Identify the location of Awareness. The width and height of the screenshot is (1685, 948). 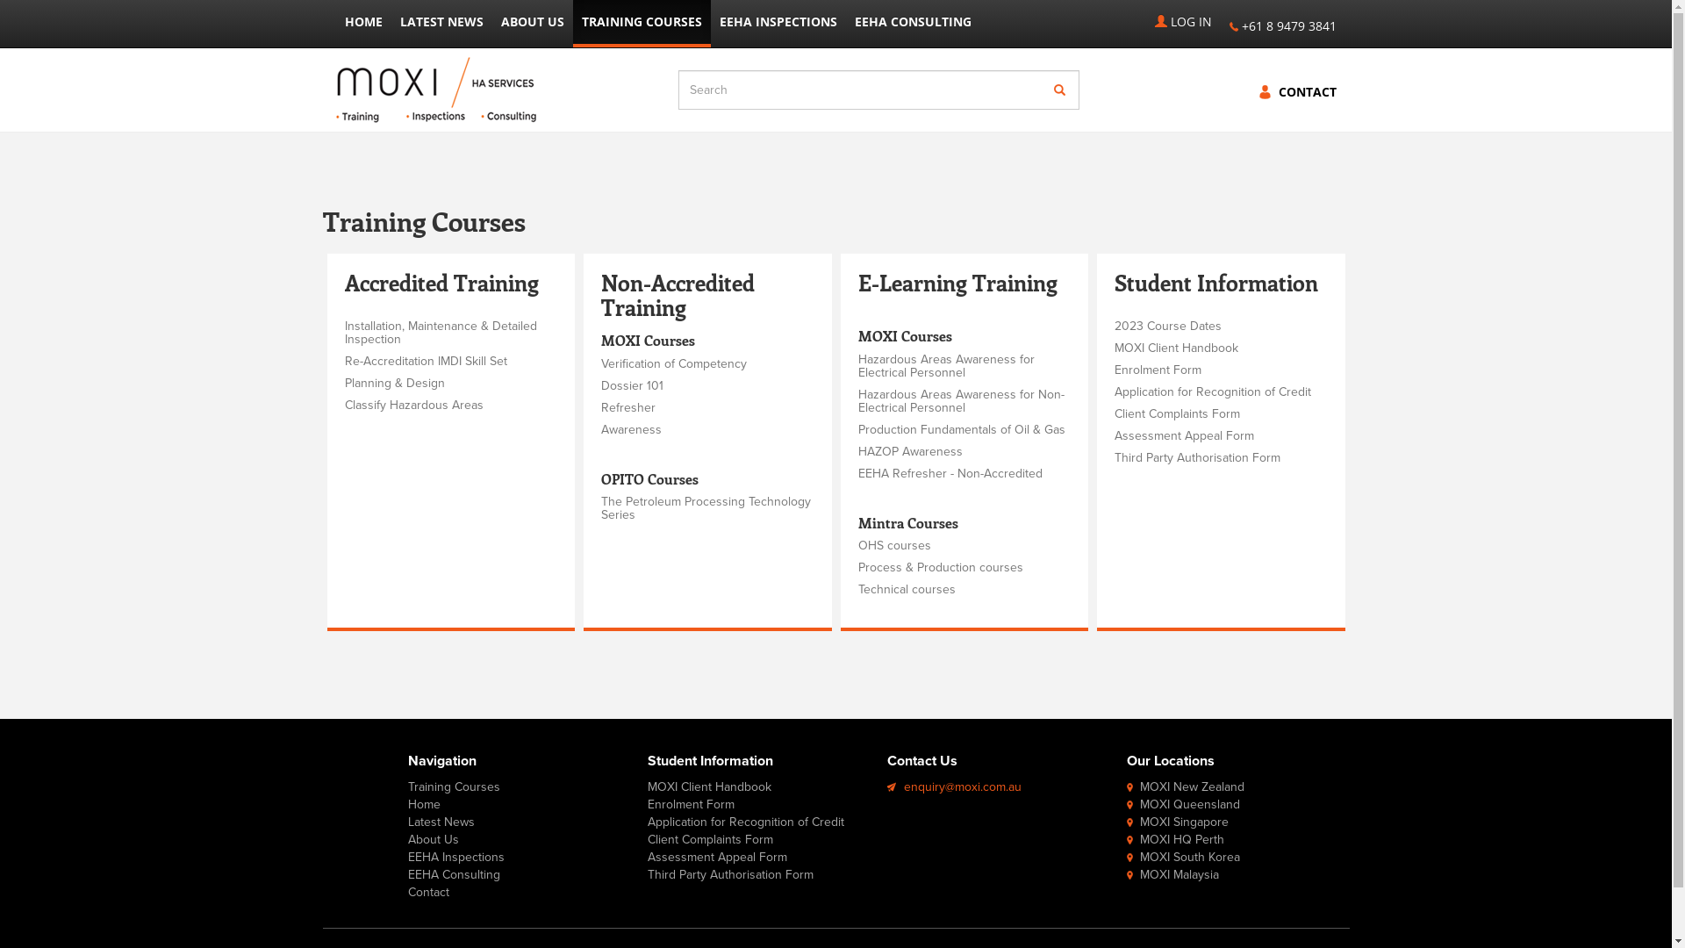
(632, 430).